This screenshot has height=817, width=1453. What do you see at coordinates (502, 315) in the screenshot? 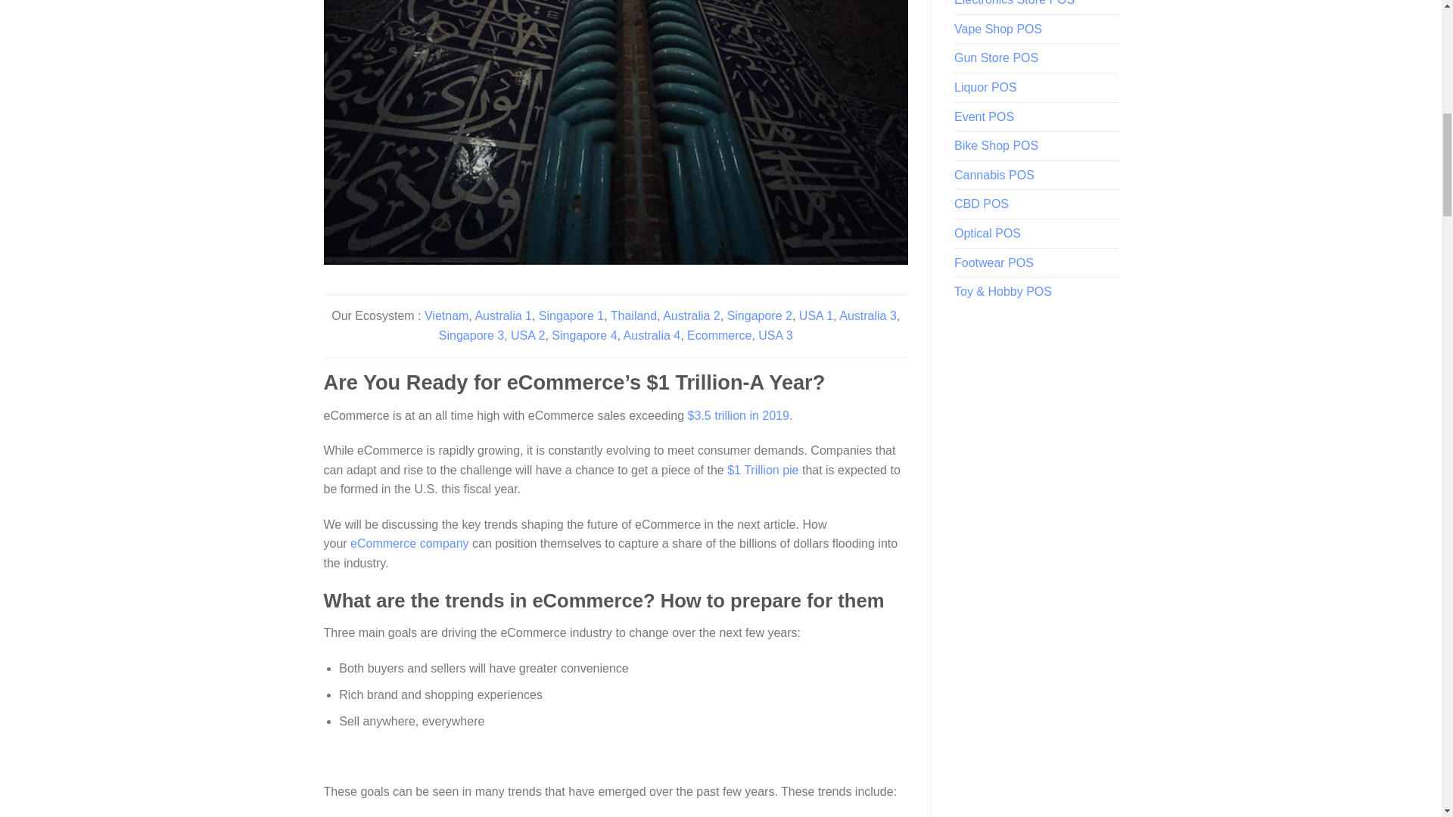
I see `Australia 1` at bounding box center [502, 315].